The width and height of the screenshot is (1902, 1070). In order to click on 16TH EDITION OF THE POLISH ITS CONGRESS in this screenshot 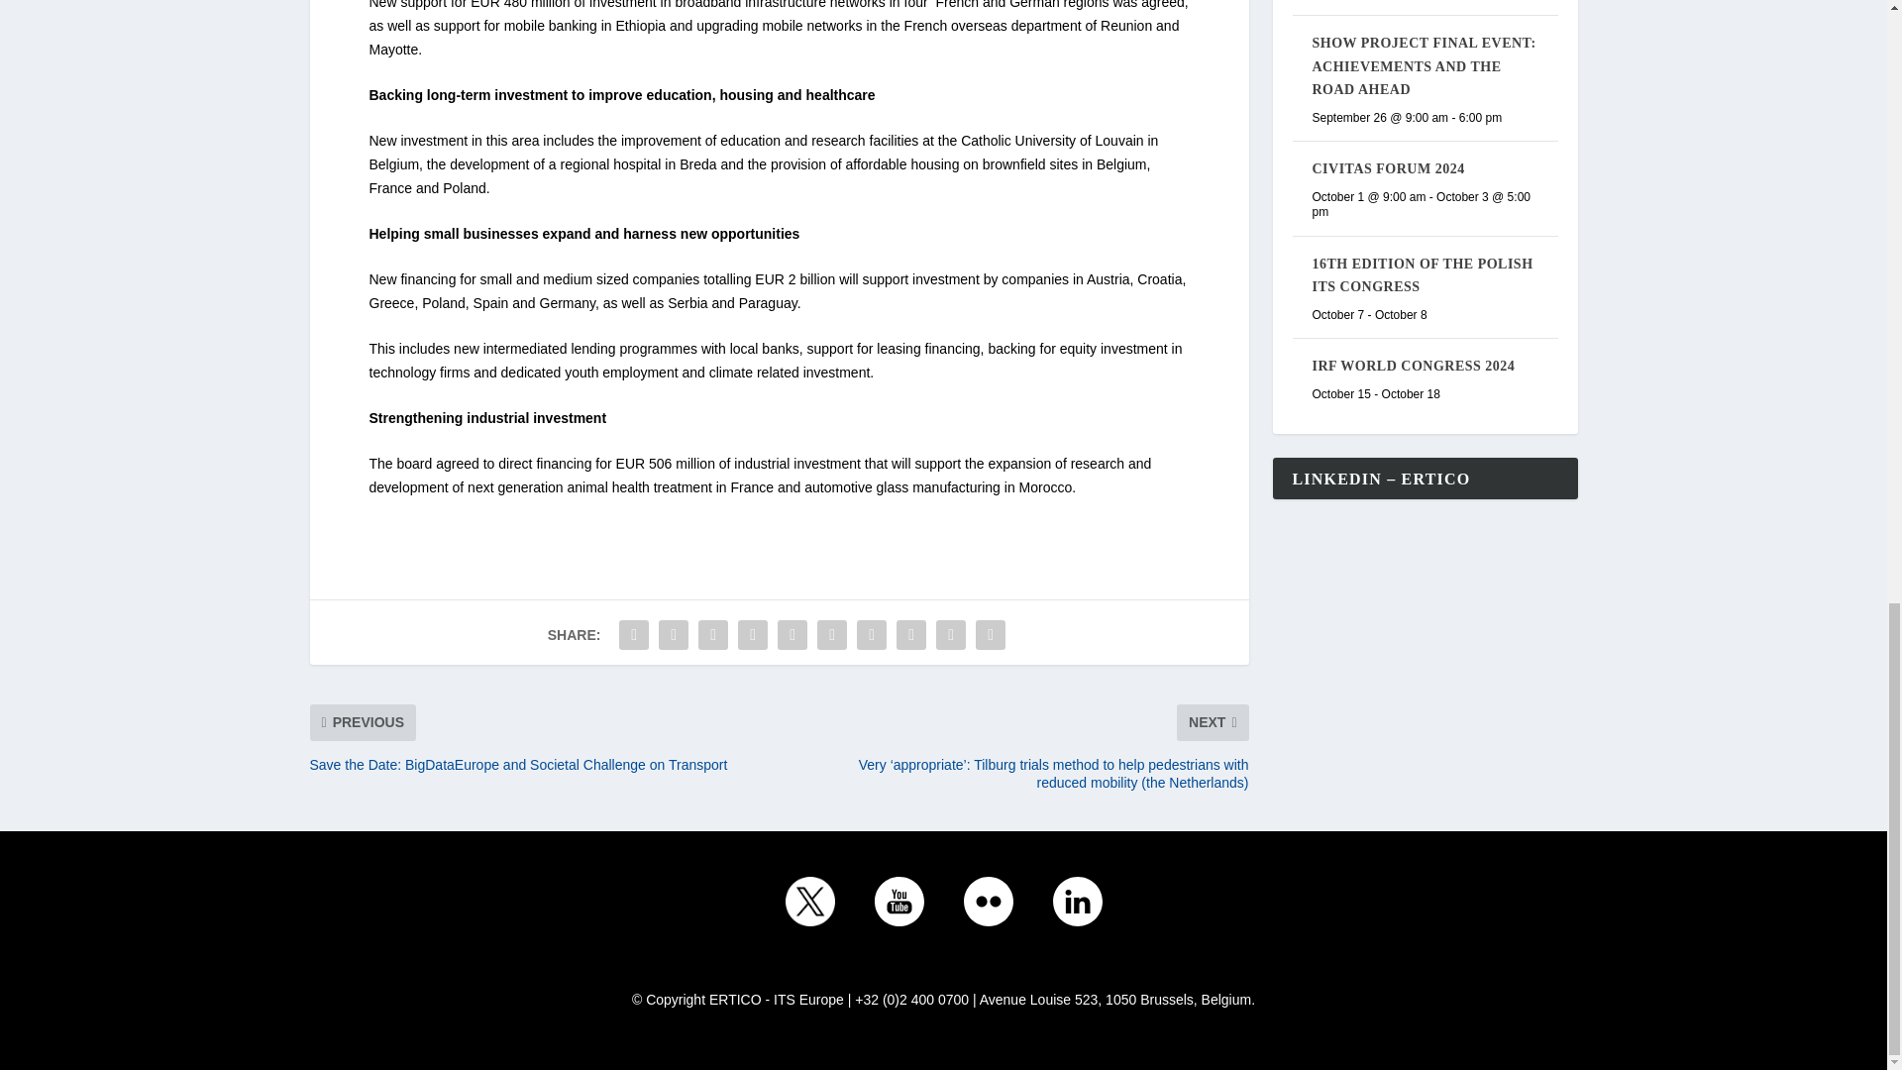, I will do `click(1423, 275)`.